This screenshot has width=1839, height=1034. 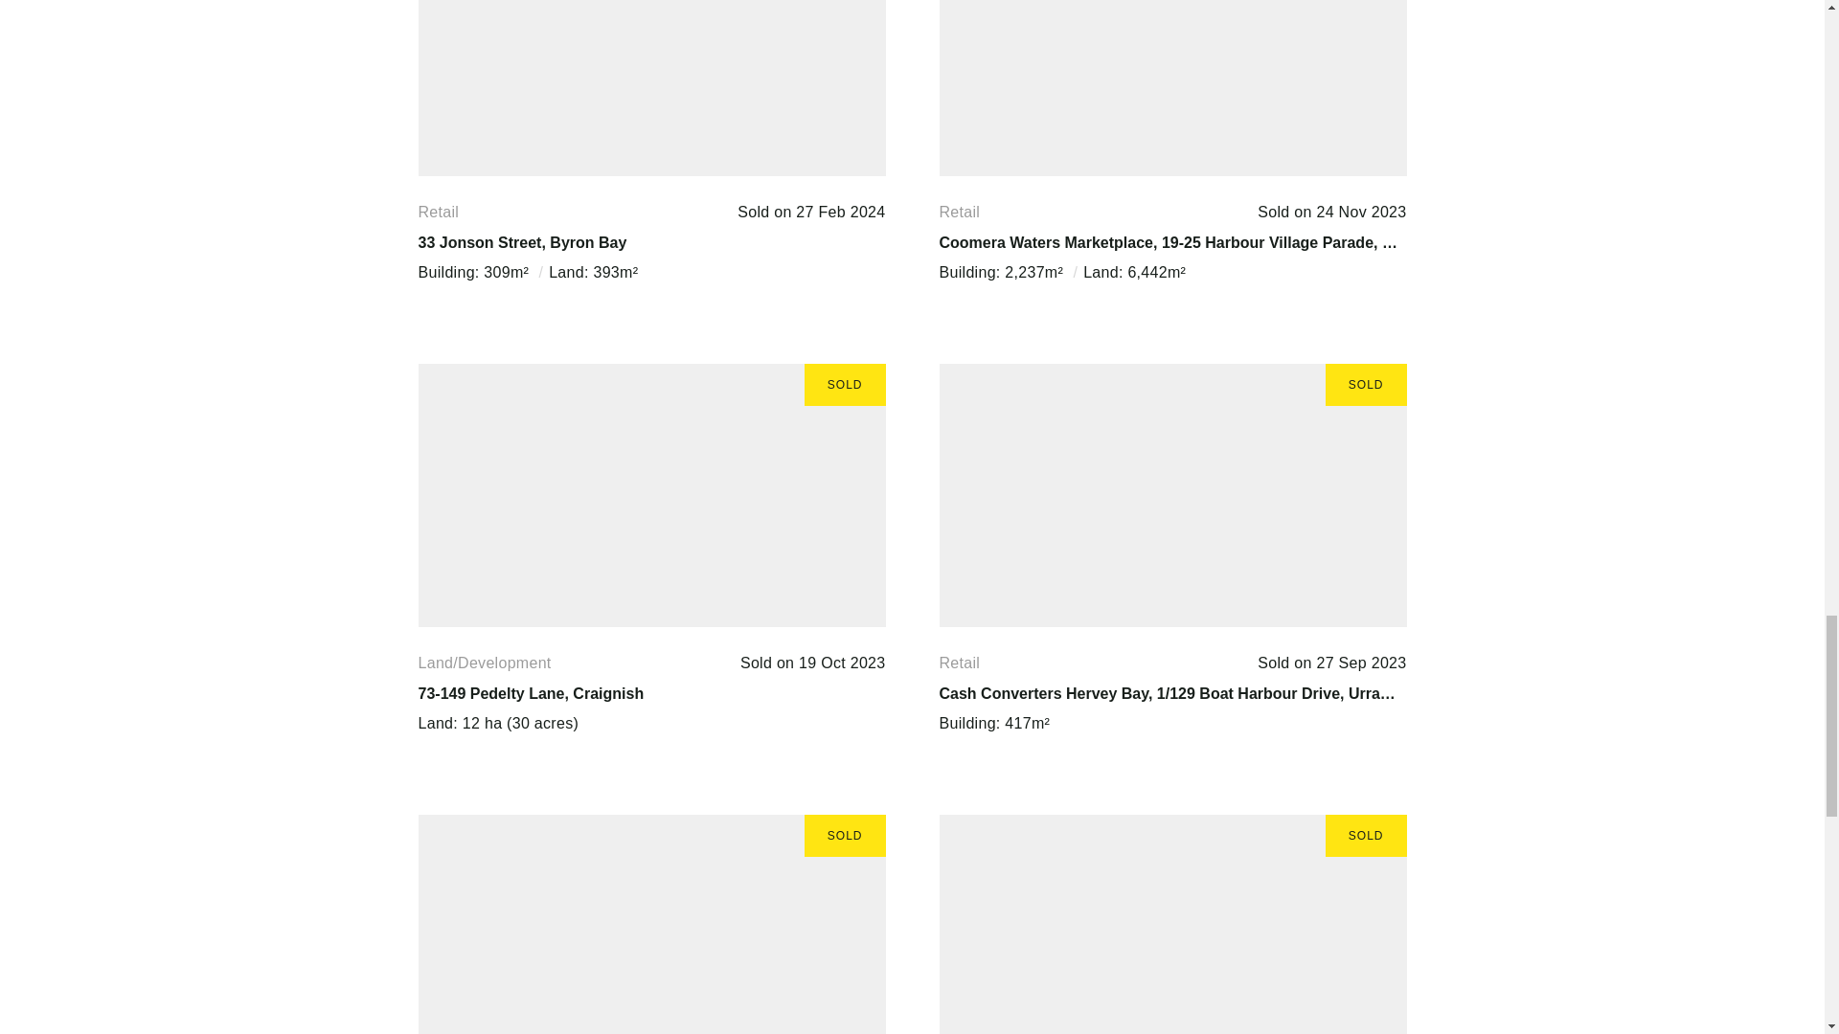 I want to click on SOLD, so click(x=650, y=88).